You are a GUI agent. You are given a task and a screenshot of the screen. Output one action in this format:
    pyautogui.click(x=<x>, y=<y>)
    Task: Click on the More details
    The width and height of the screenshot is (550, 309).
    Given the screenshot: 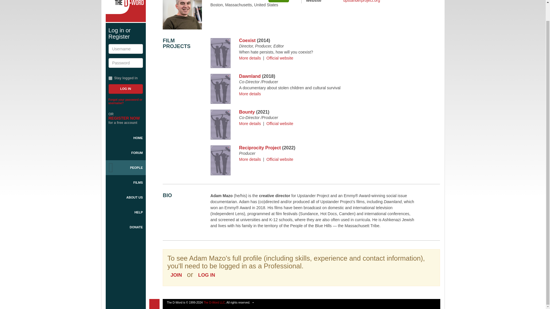 What is the action you would take?
    pyautogui.click(x=250, y=94)
    